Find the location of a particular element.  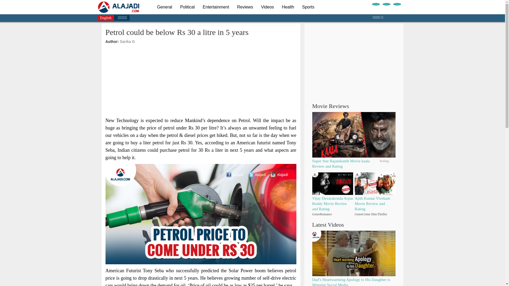

Posts by Sarika G is located at coordinates (127, 42).